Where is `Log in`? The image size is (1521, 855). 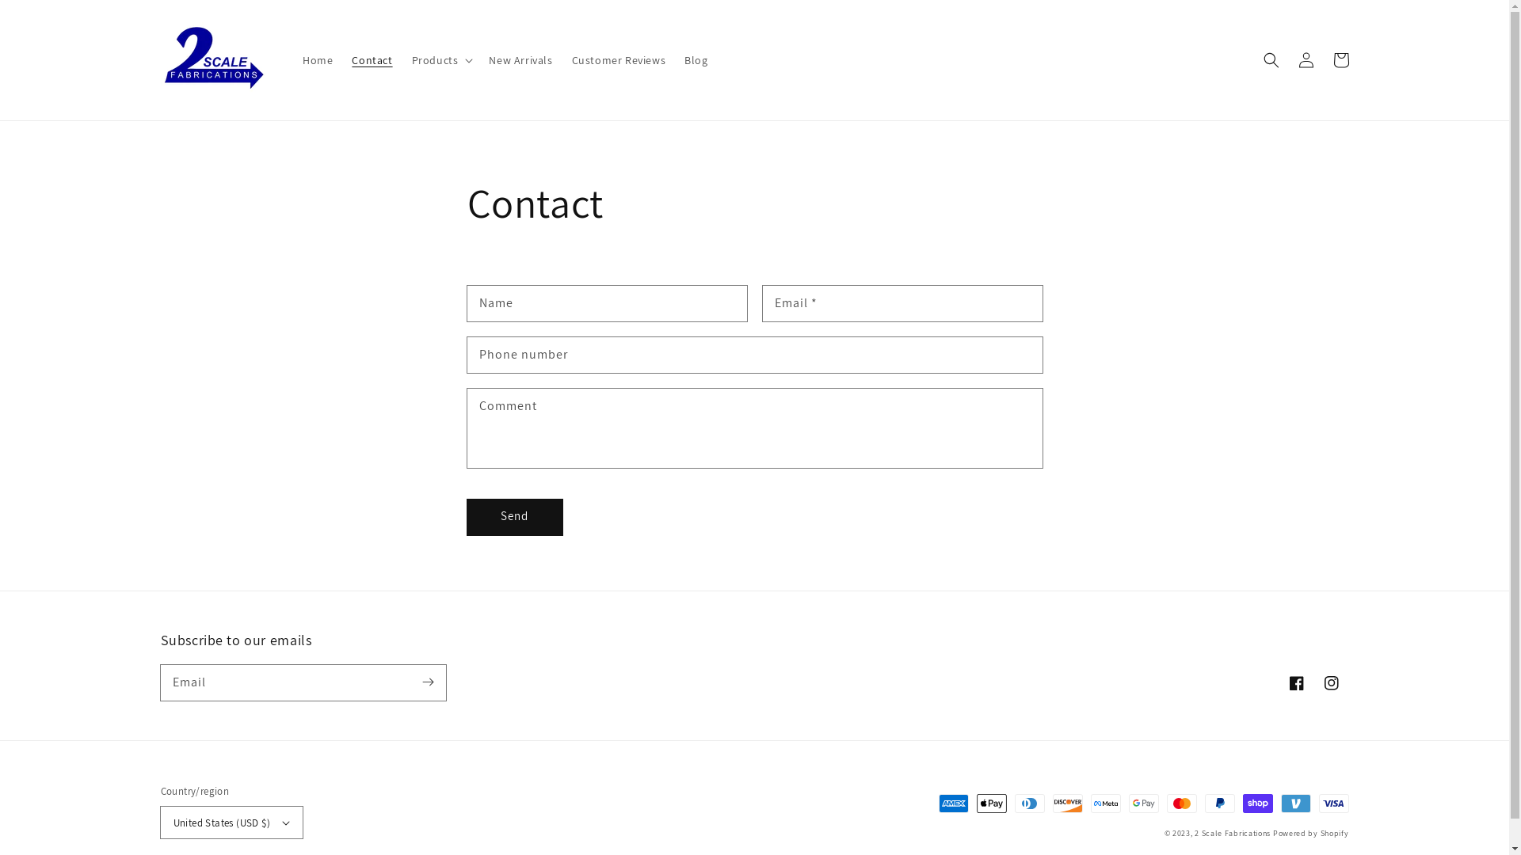
Log in is located at coordinates (1306, 60).